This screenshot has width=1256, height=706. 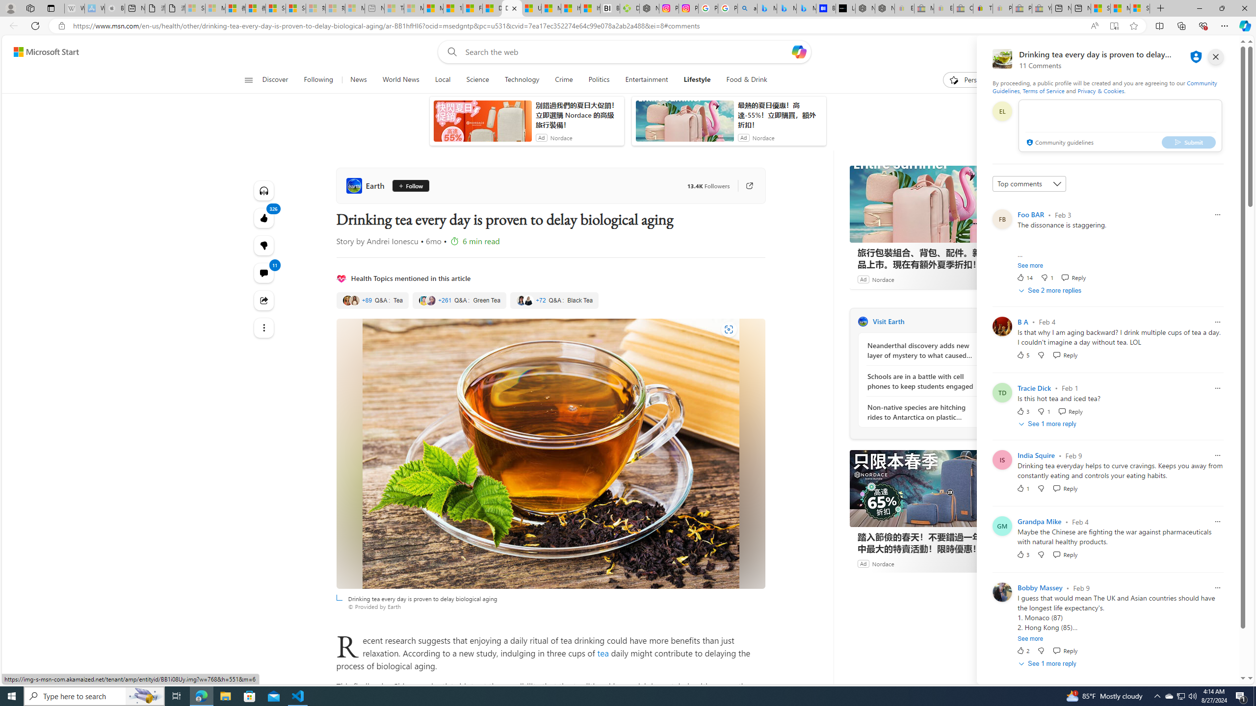 What do you see at coordinates (1160, 25) in the screenshot?
I see `Split screen` at bounding box center [1160, 25].